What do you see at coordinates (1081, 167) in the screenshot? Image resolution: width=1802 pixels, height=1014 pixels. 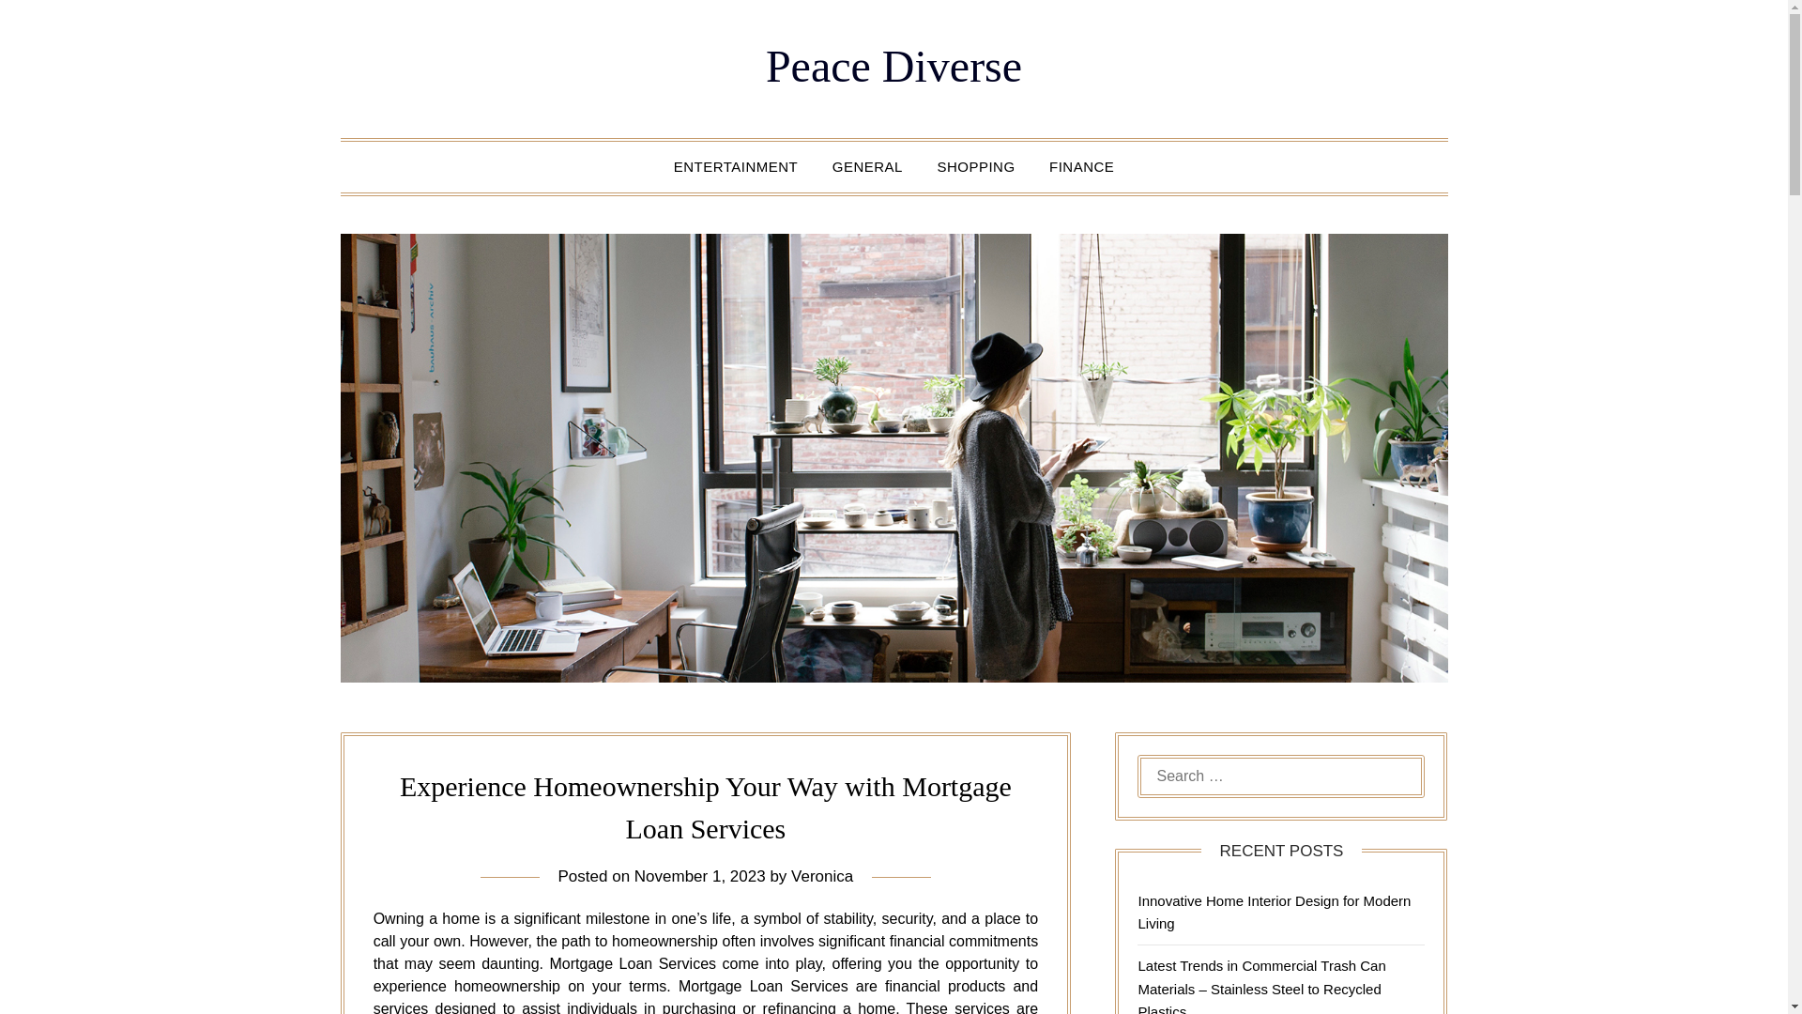 I see `FINANCE` at bounding box center [1081, 167].